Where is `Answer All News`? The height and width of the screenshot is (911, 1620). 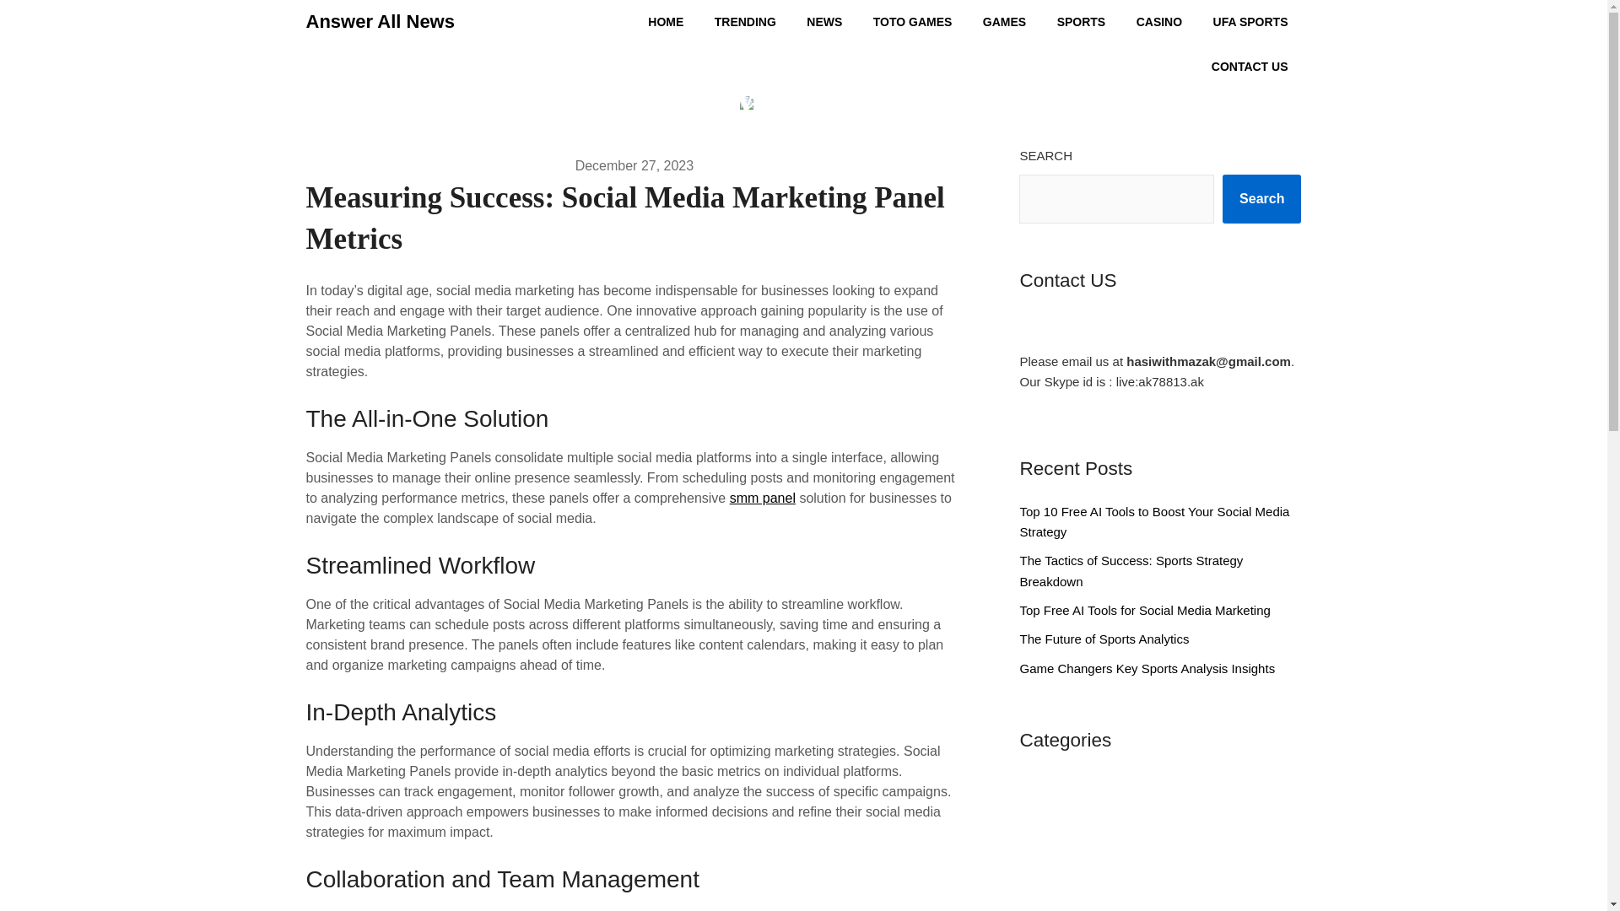
Answer All News is located at coordinates (380, 22).